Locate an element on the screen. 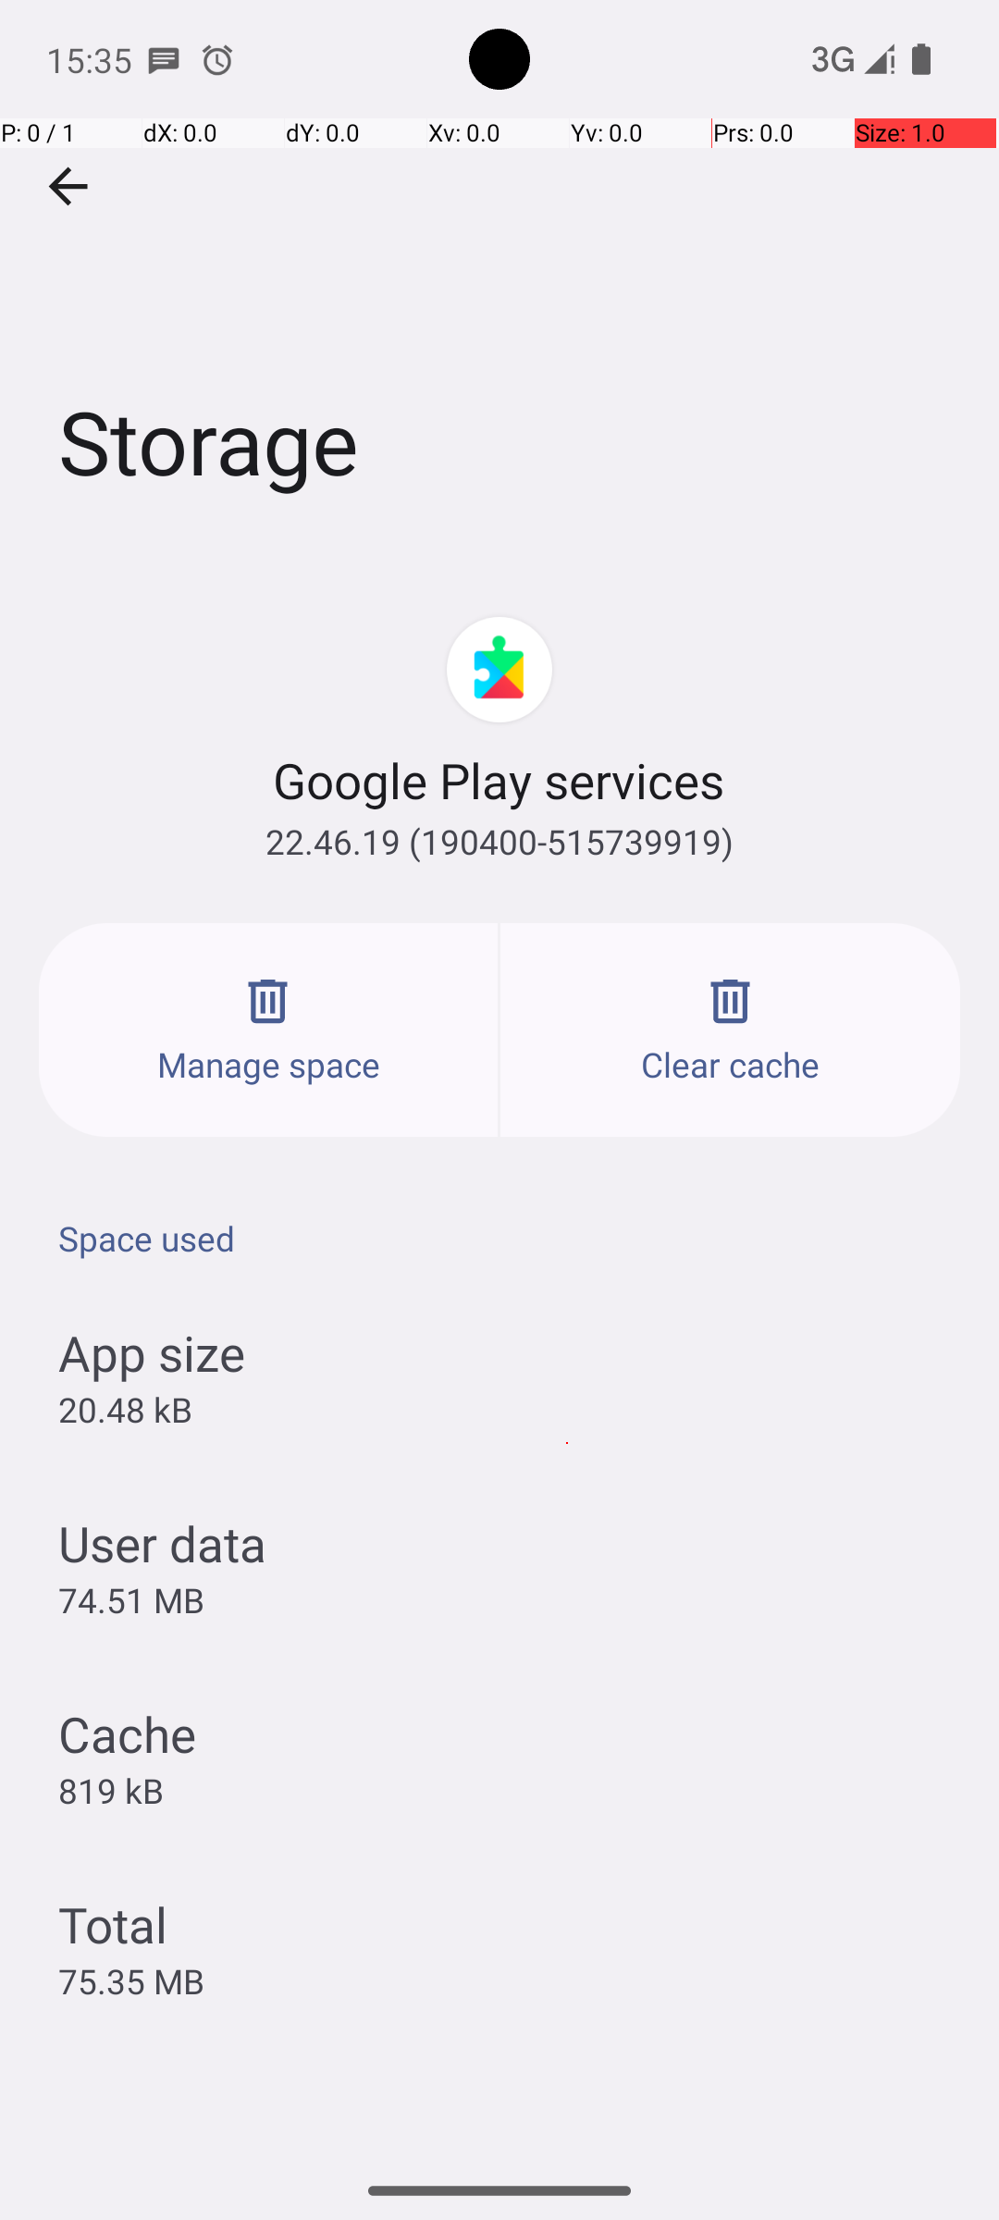 The width and height of the screenshot is (999, 2220). 819 kB is located at coordinates (111, 1790).